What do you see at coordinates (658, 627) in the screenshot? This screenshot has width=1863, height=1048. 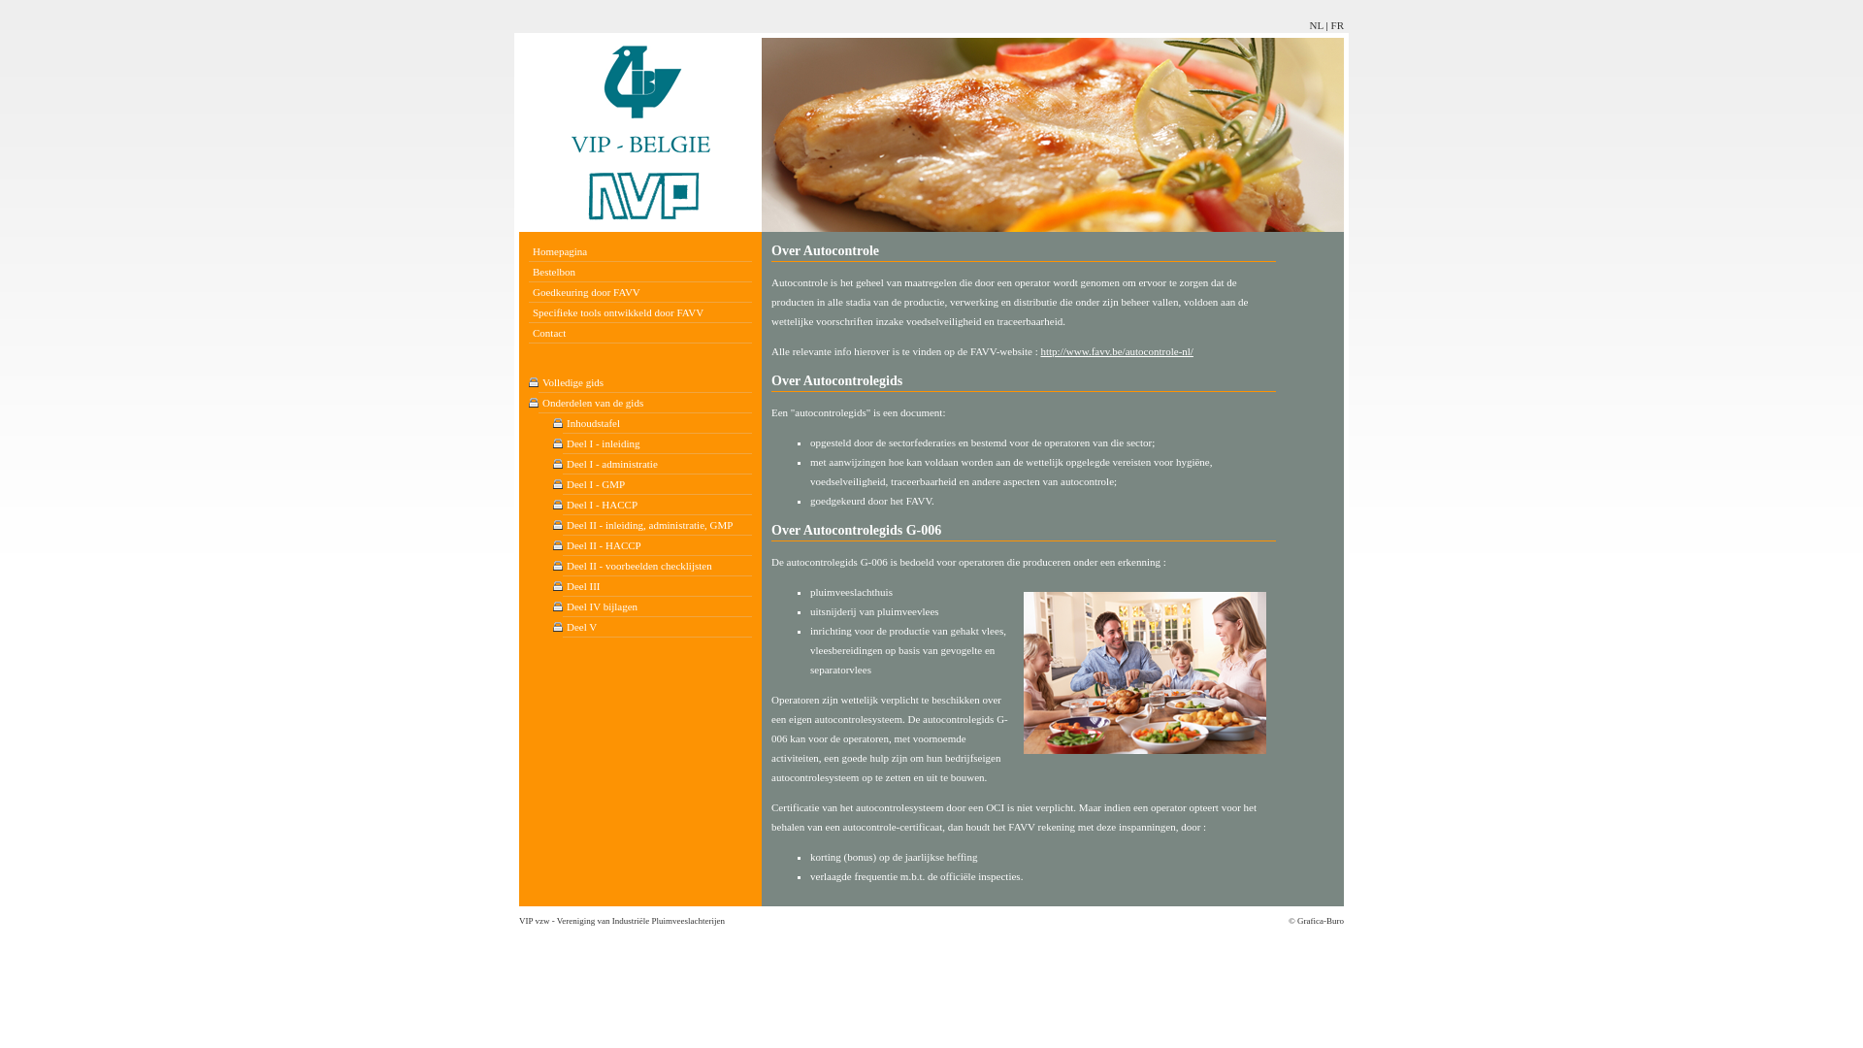 I see `Deel V` at bounding box center [658, 627].